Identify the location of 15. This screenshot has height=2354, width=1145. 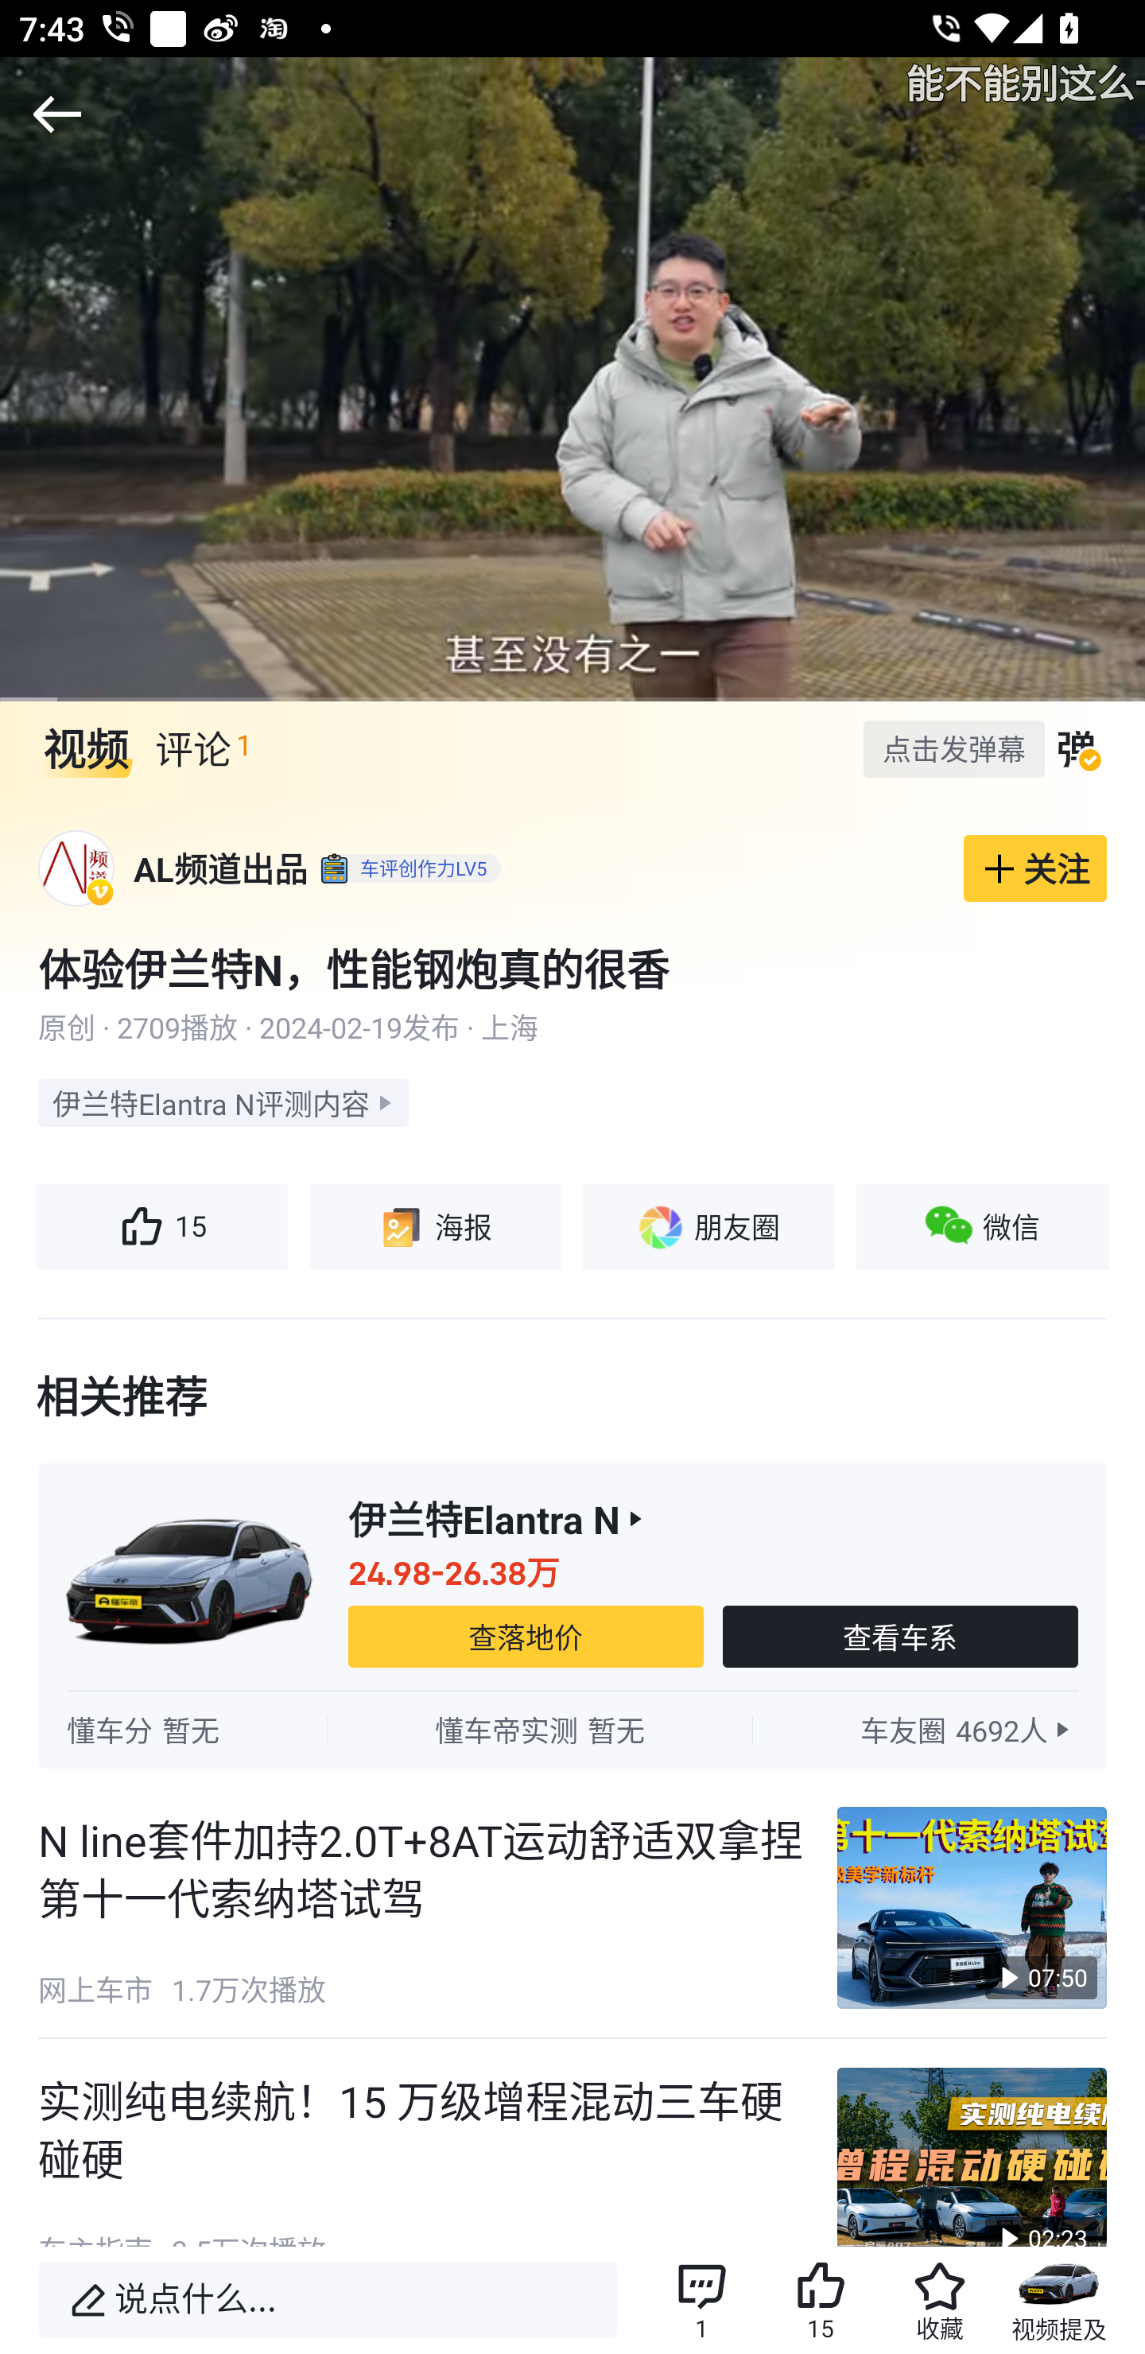
(161, 1227).